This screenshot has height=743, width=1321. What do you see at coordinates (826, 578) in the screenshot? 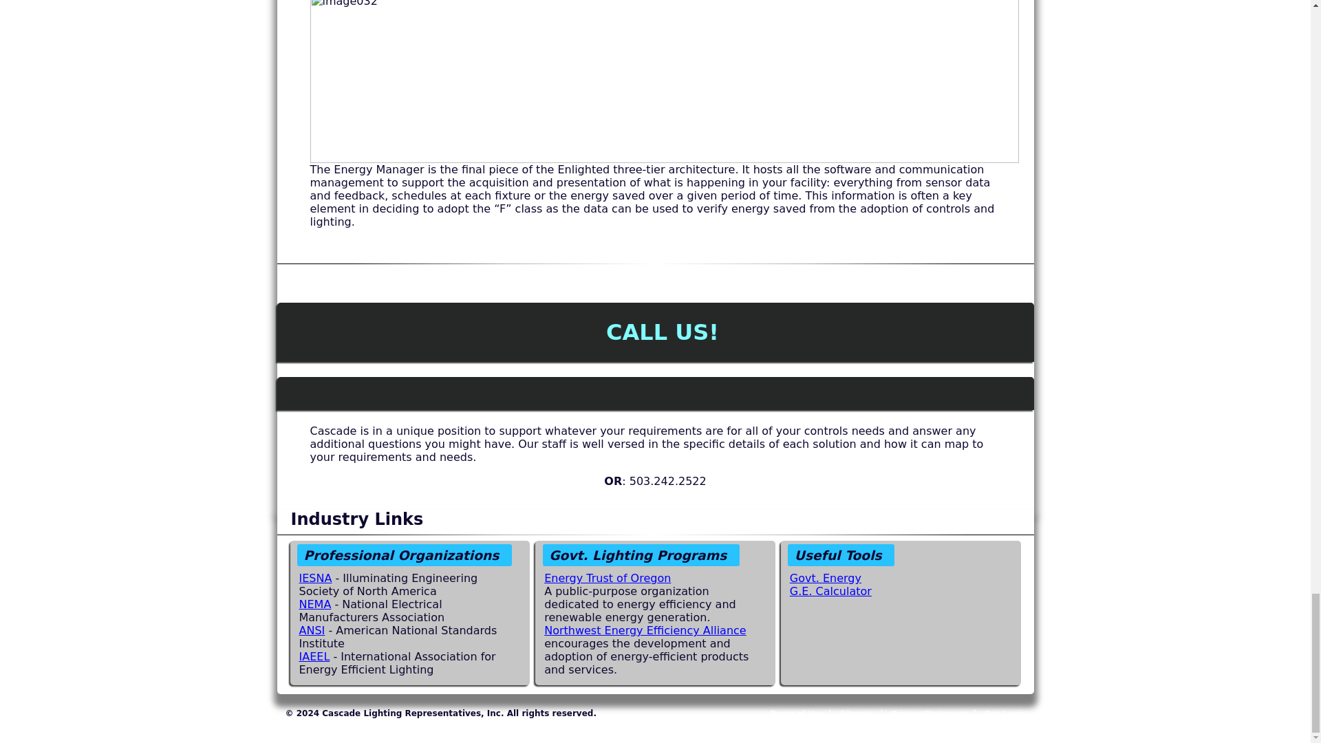
I see `Govt. Energy` at bounding box center [826, 578].